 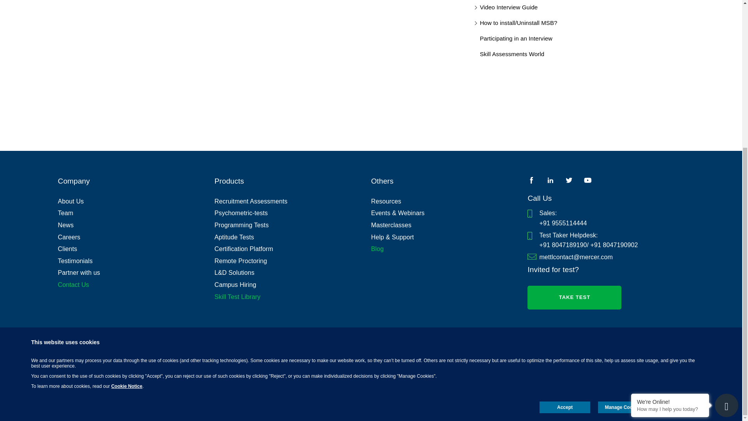 What do you see at coordinates (136, 213) in the screenshot?
I see `Team` at bounding box center [136, 213].